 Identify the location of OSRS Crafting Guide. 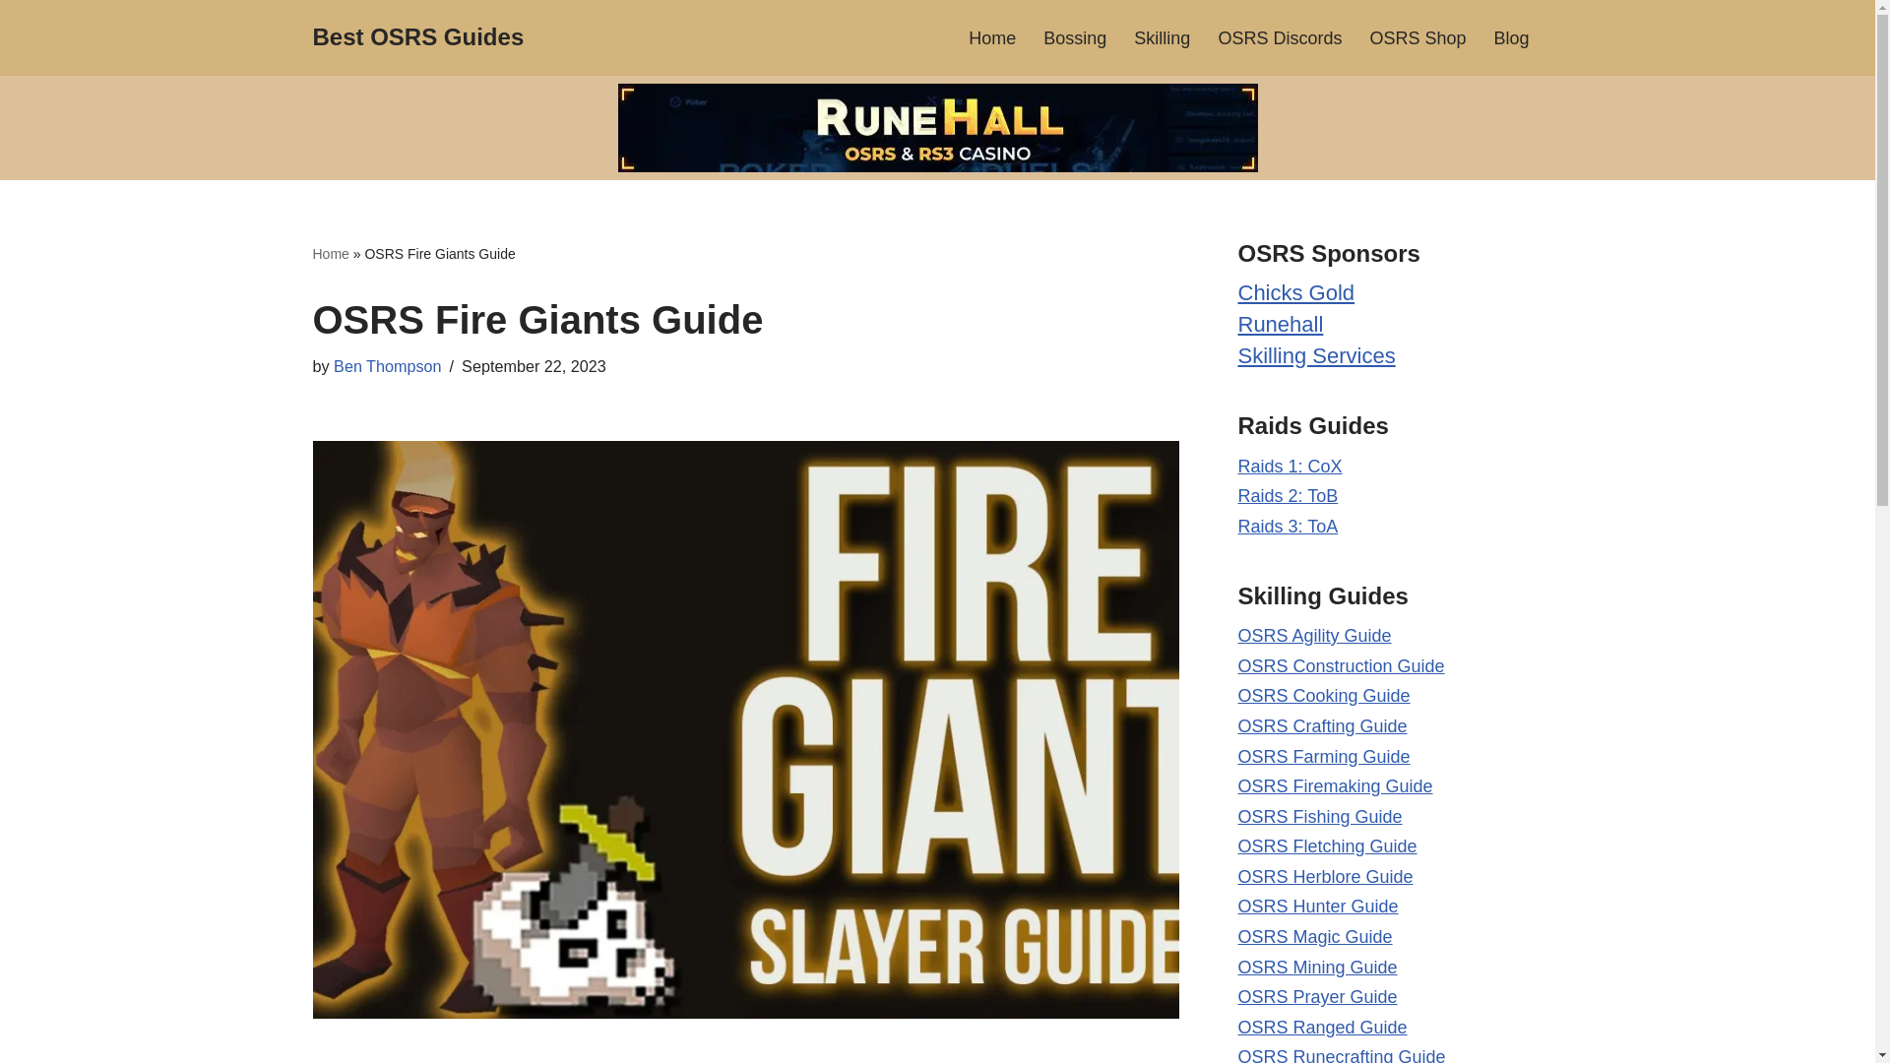
(1323, 726).